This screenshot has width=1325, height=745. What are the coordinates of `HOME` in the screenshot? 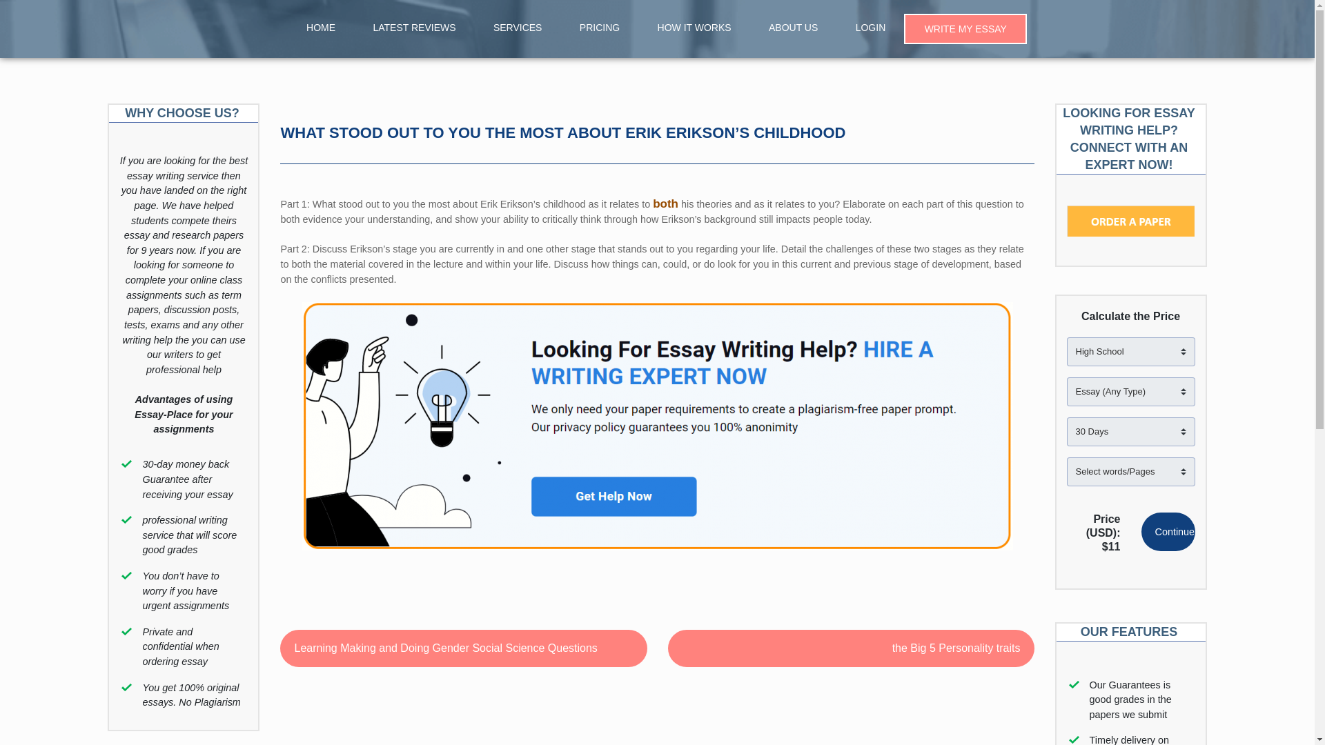 It's located at (320, 28).